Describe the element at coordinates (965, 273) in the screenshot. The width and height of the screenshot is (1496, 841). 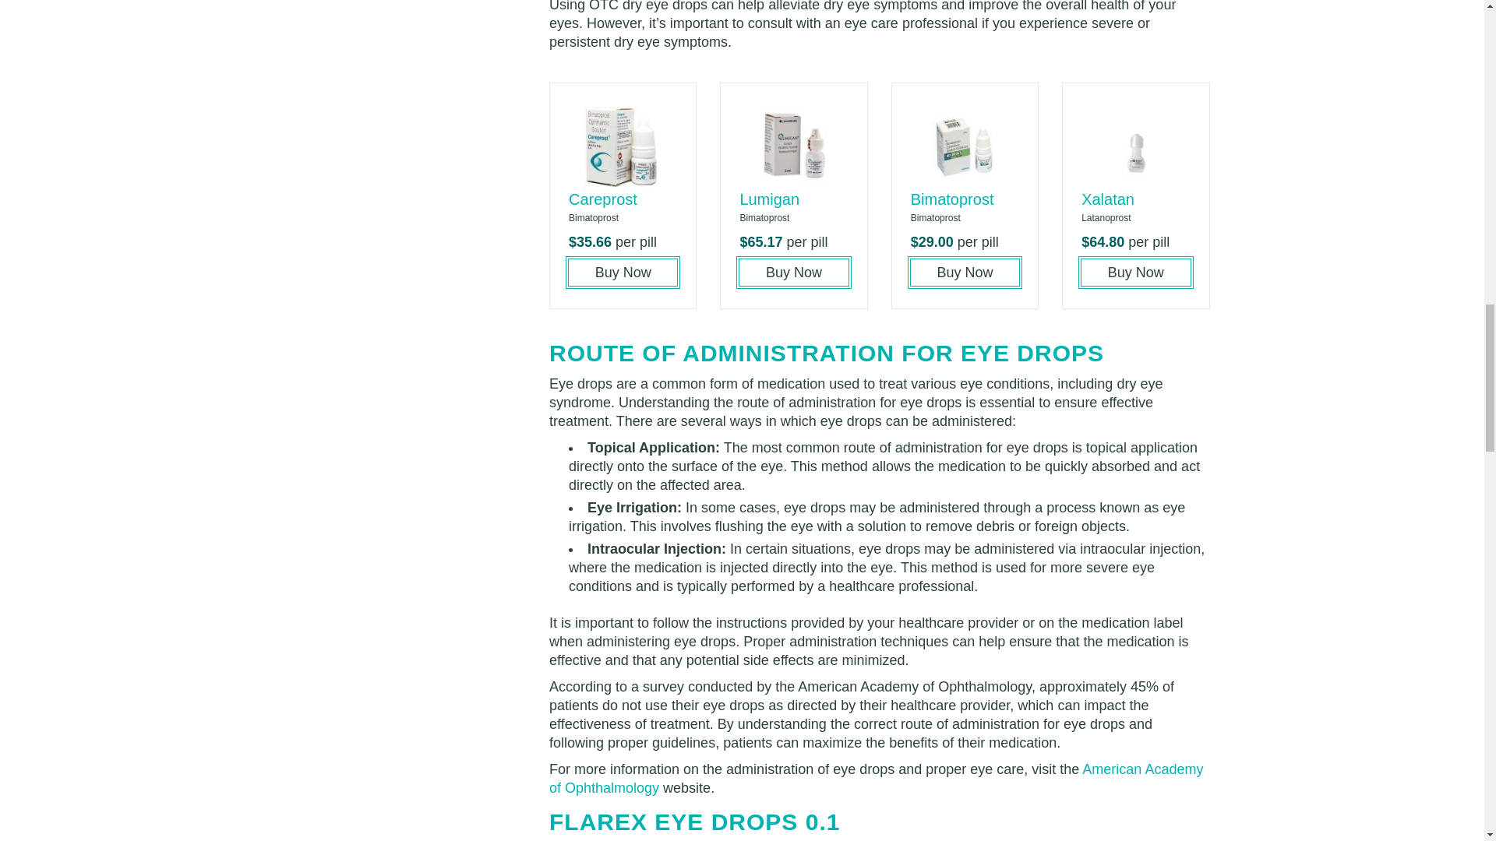
I see `Buy Now` at that location.